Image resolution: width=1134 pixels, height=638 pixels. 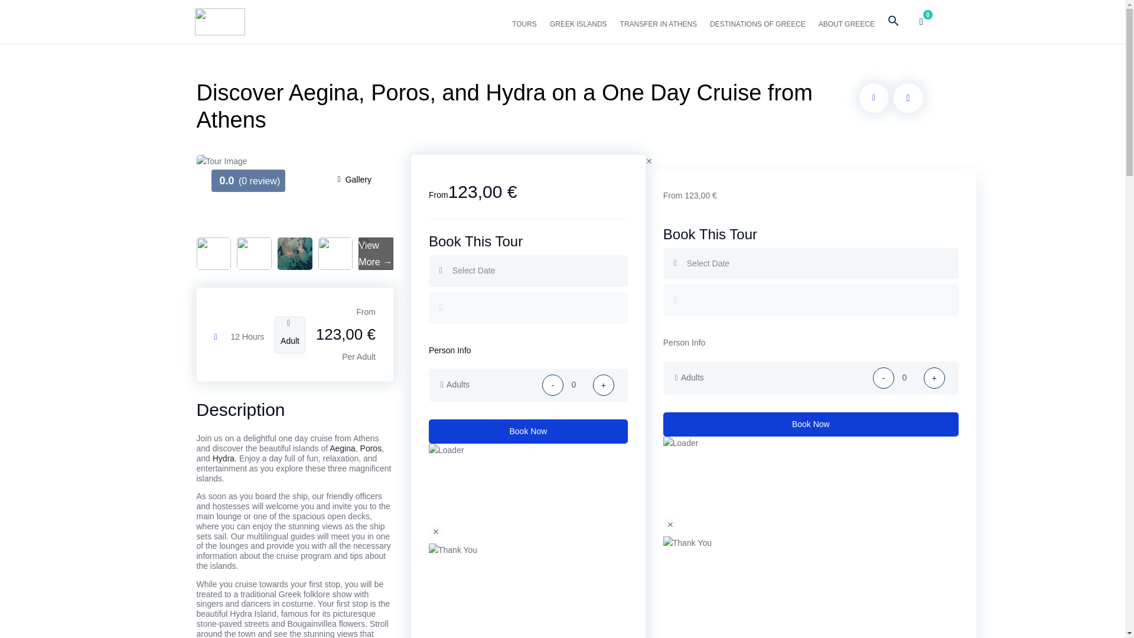 What do you see at coordinates (578, 385) in the screenshot?
I see `0` at bounding box center [578, 385].